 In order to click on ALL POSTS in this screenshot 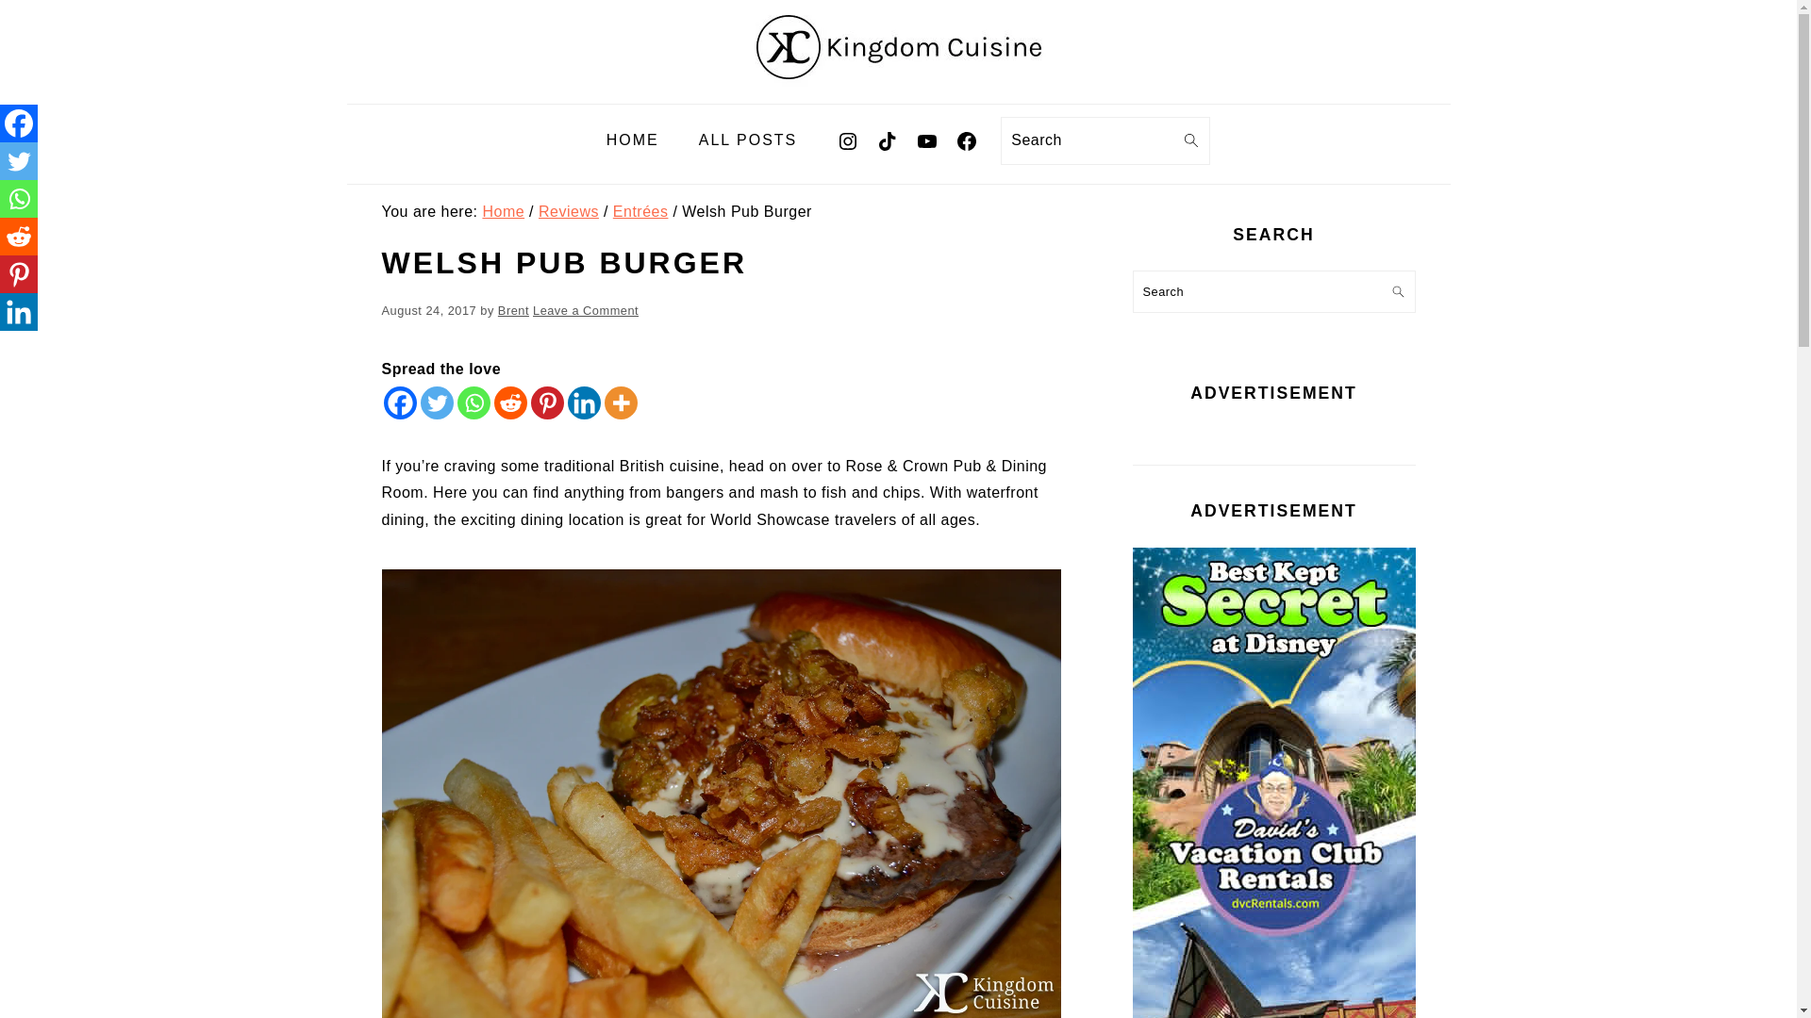, I will do `click(749, 140)`.